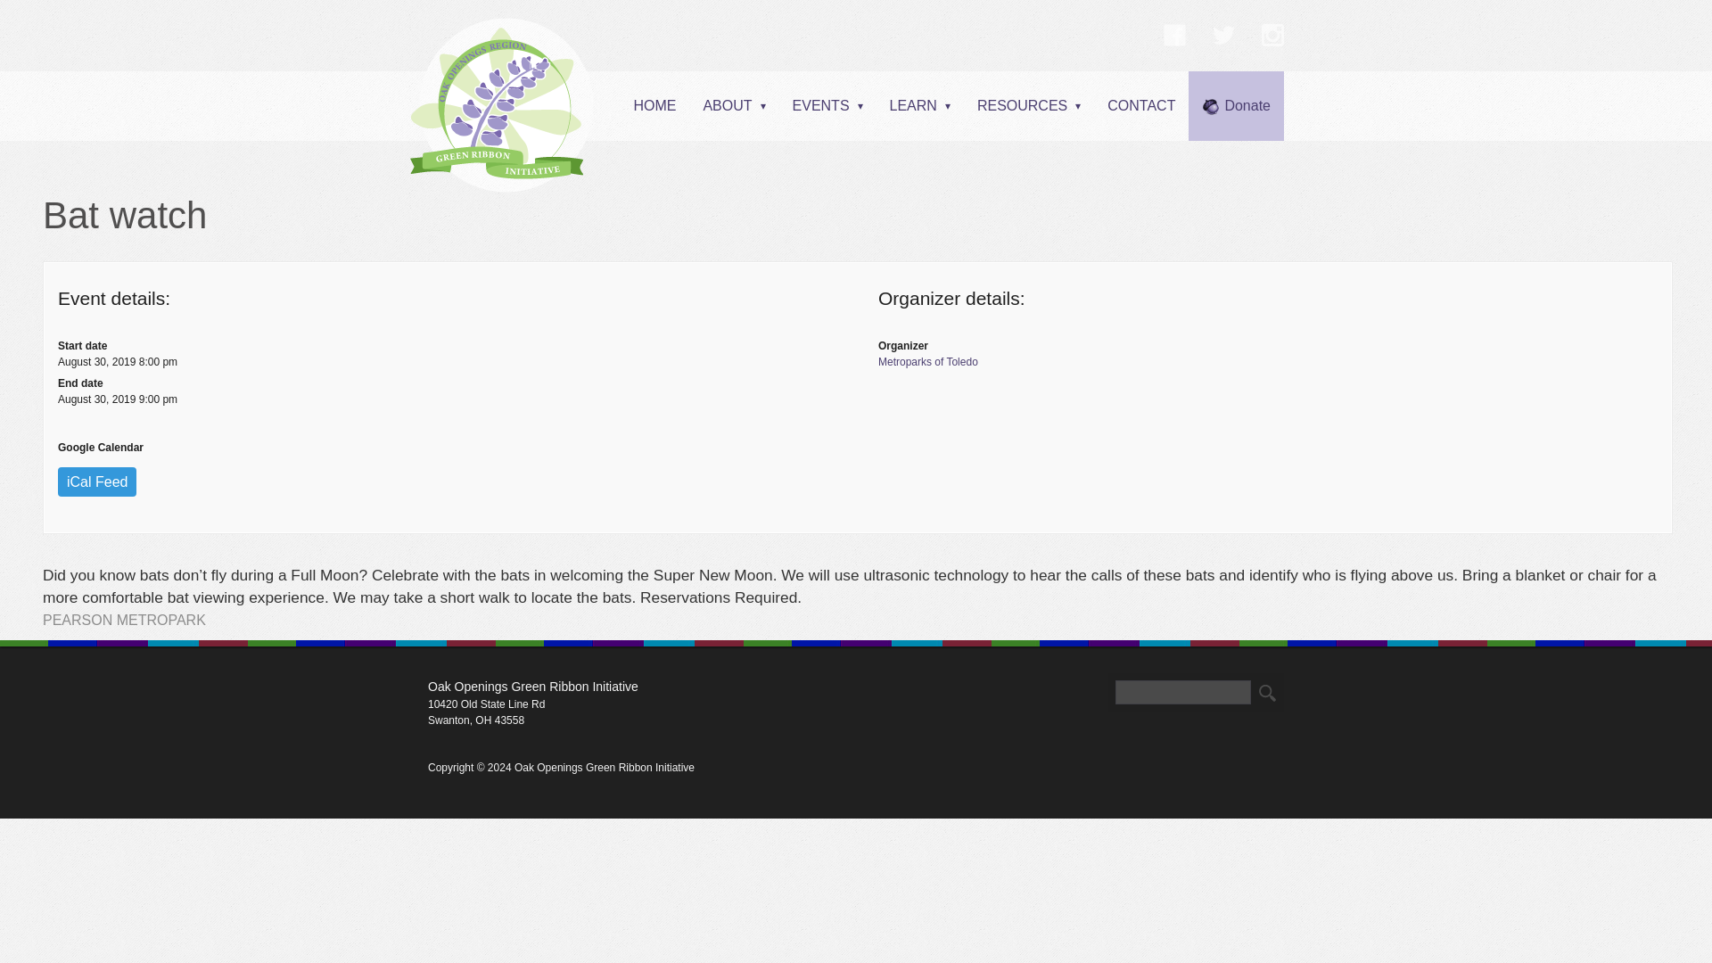 The height and width of the screenshot is (963, 1712). I want to click on Metroparks of Toledo, so click(1267, 361).